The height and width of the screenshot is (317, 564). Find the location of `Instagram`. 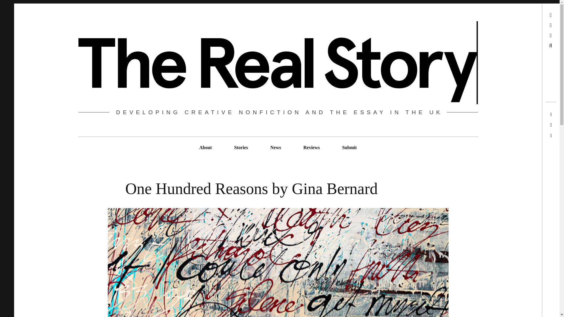

Instagram is located at coordinates (532, 36).